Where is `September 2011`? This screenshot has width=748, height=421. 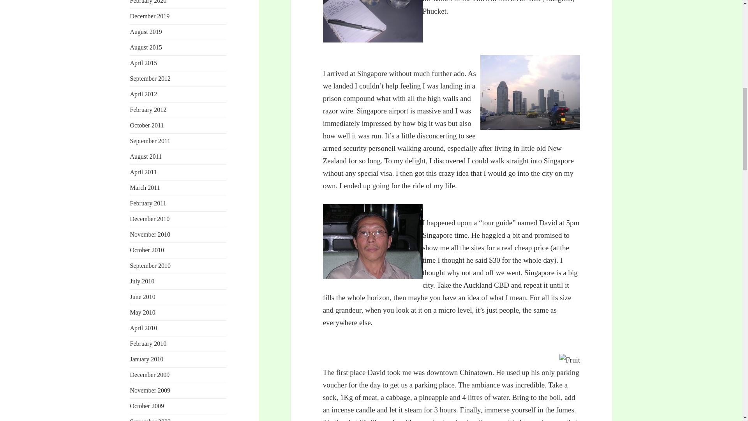
September 2011 is located at coordinates (150, 141).